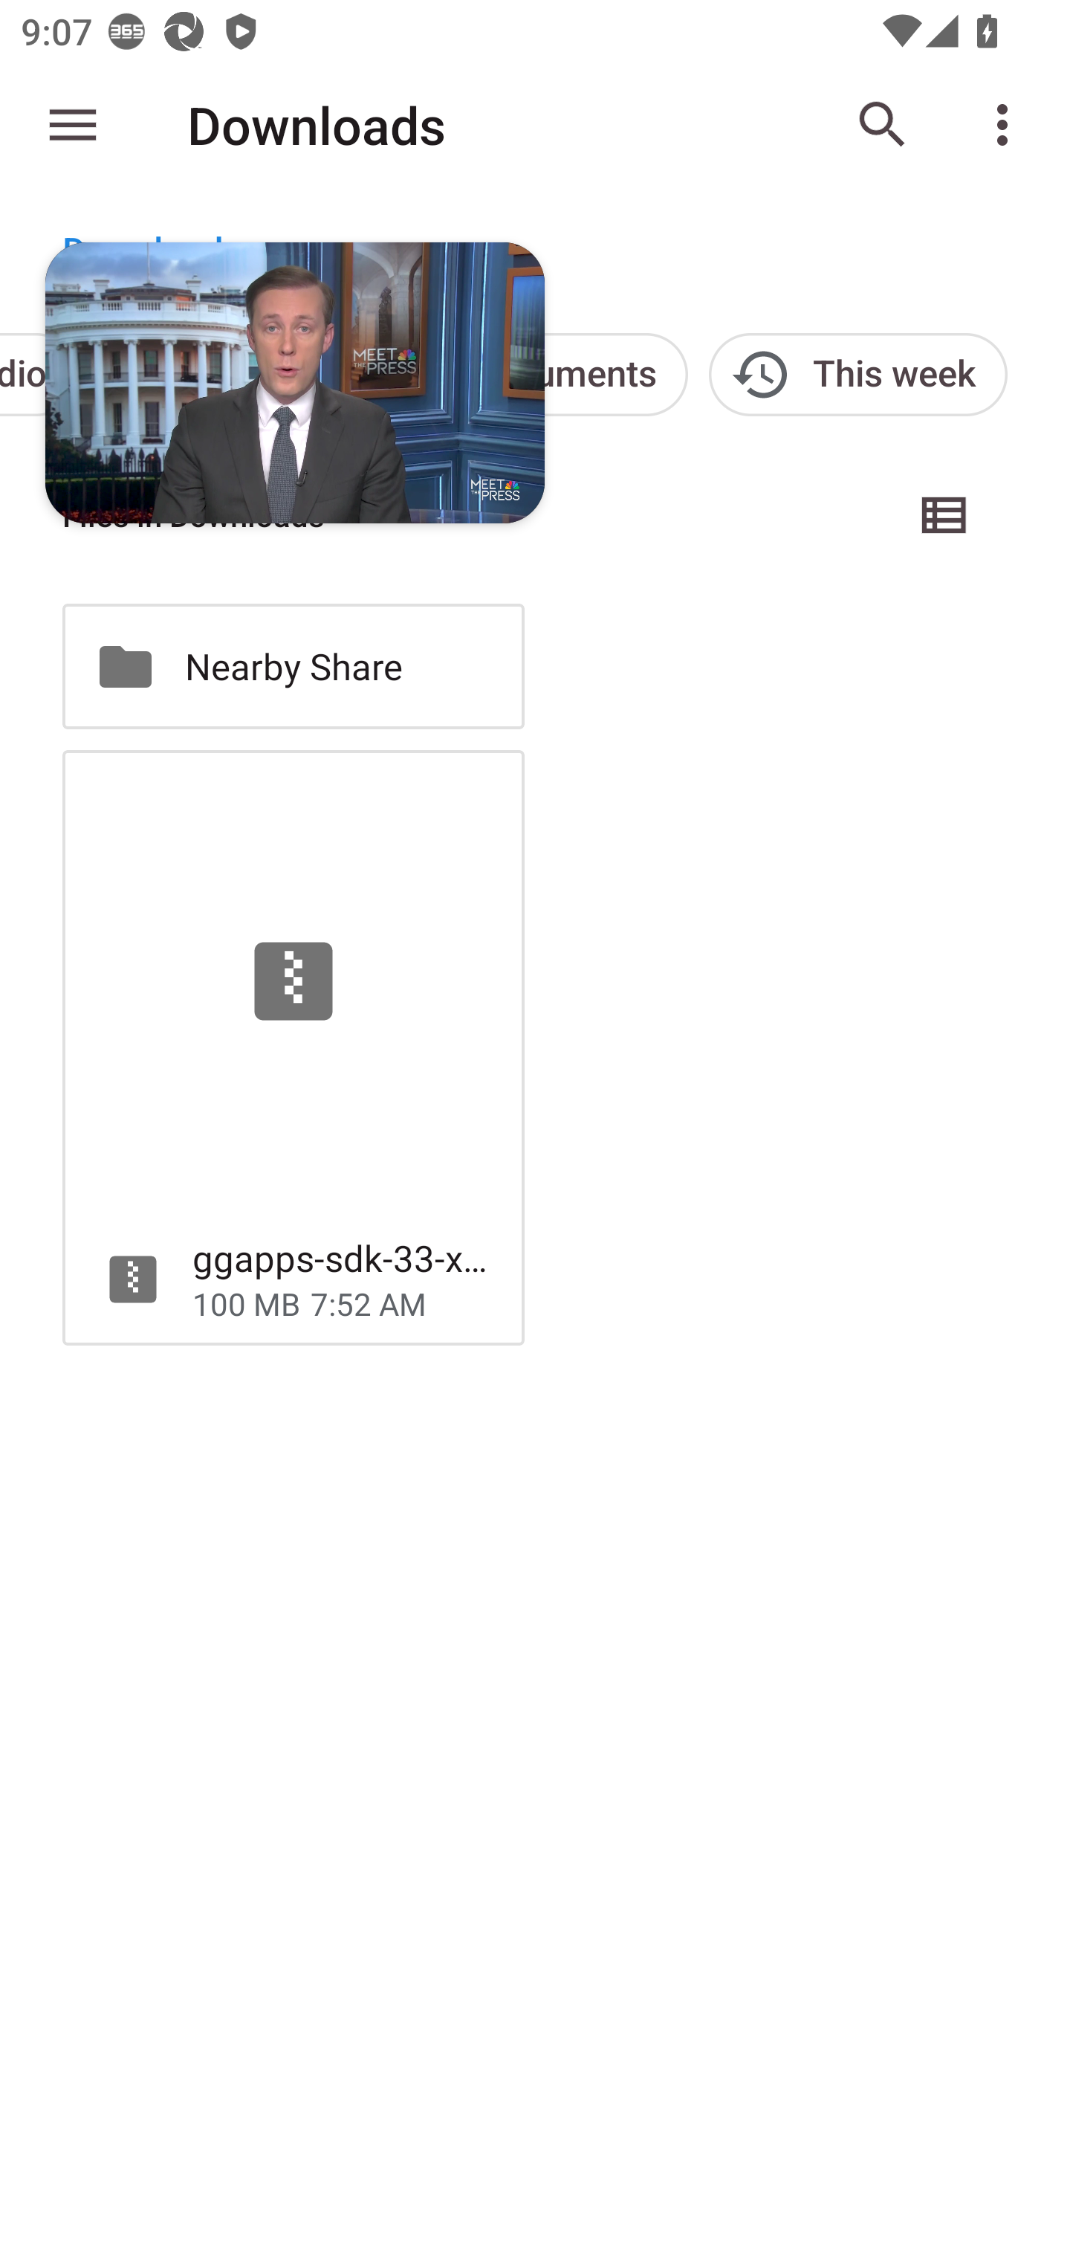 This screenshot has height=2260, width=1070. What do you see at coordinates (1008, 125) in the screenshot?
I see `More options` at bounding box center [1008, 125].